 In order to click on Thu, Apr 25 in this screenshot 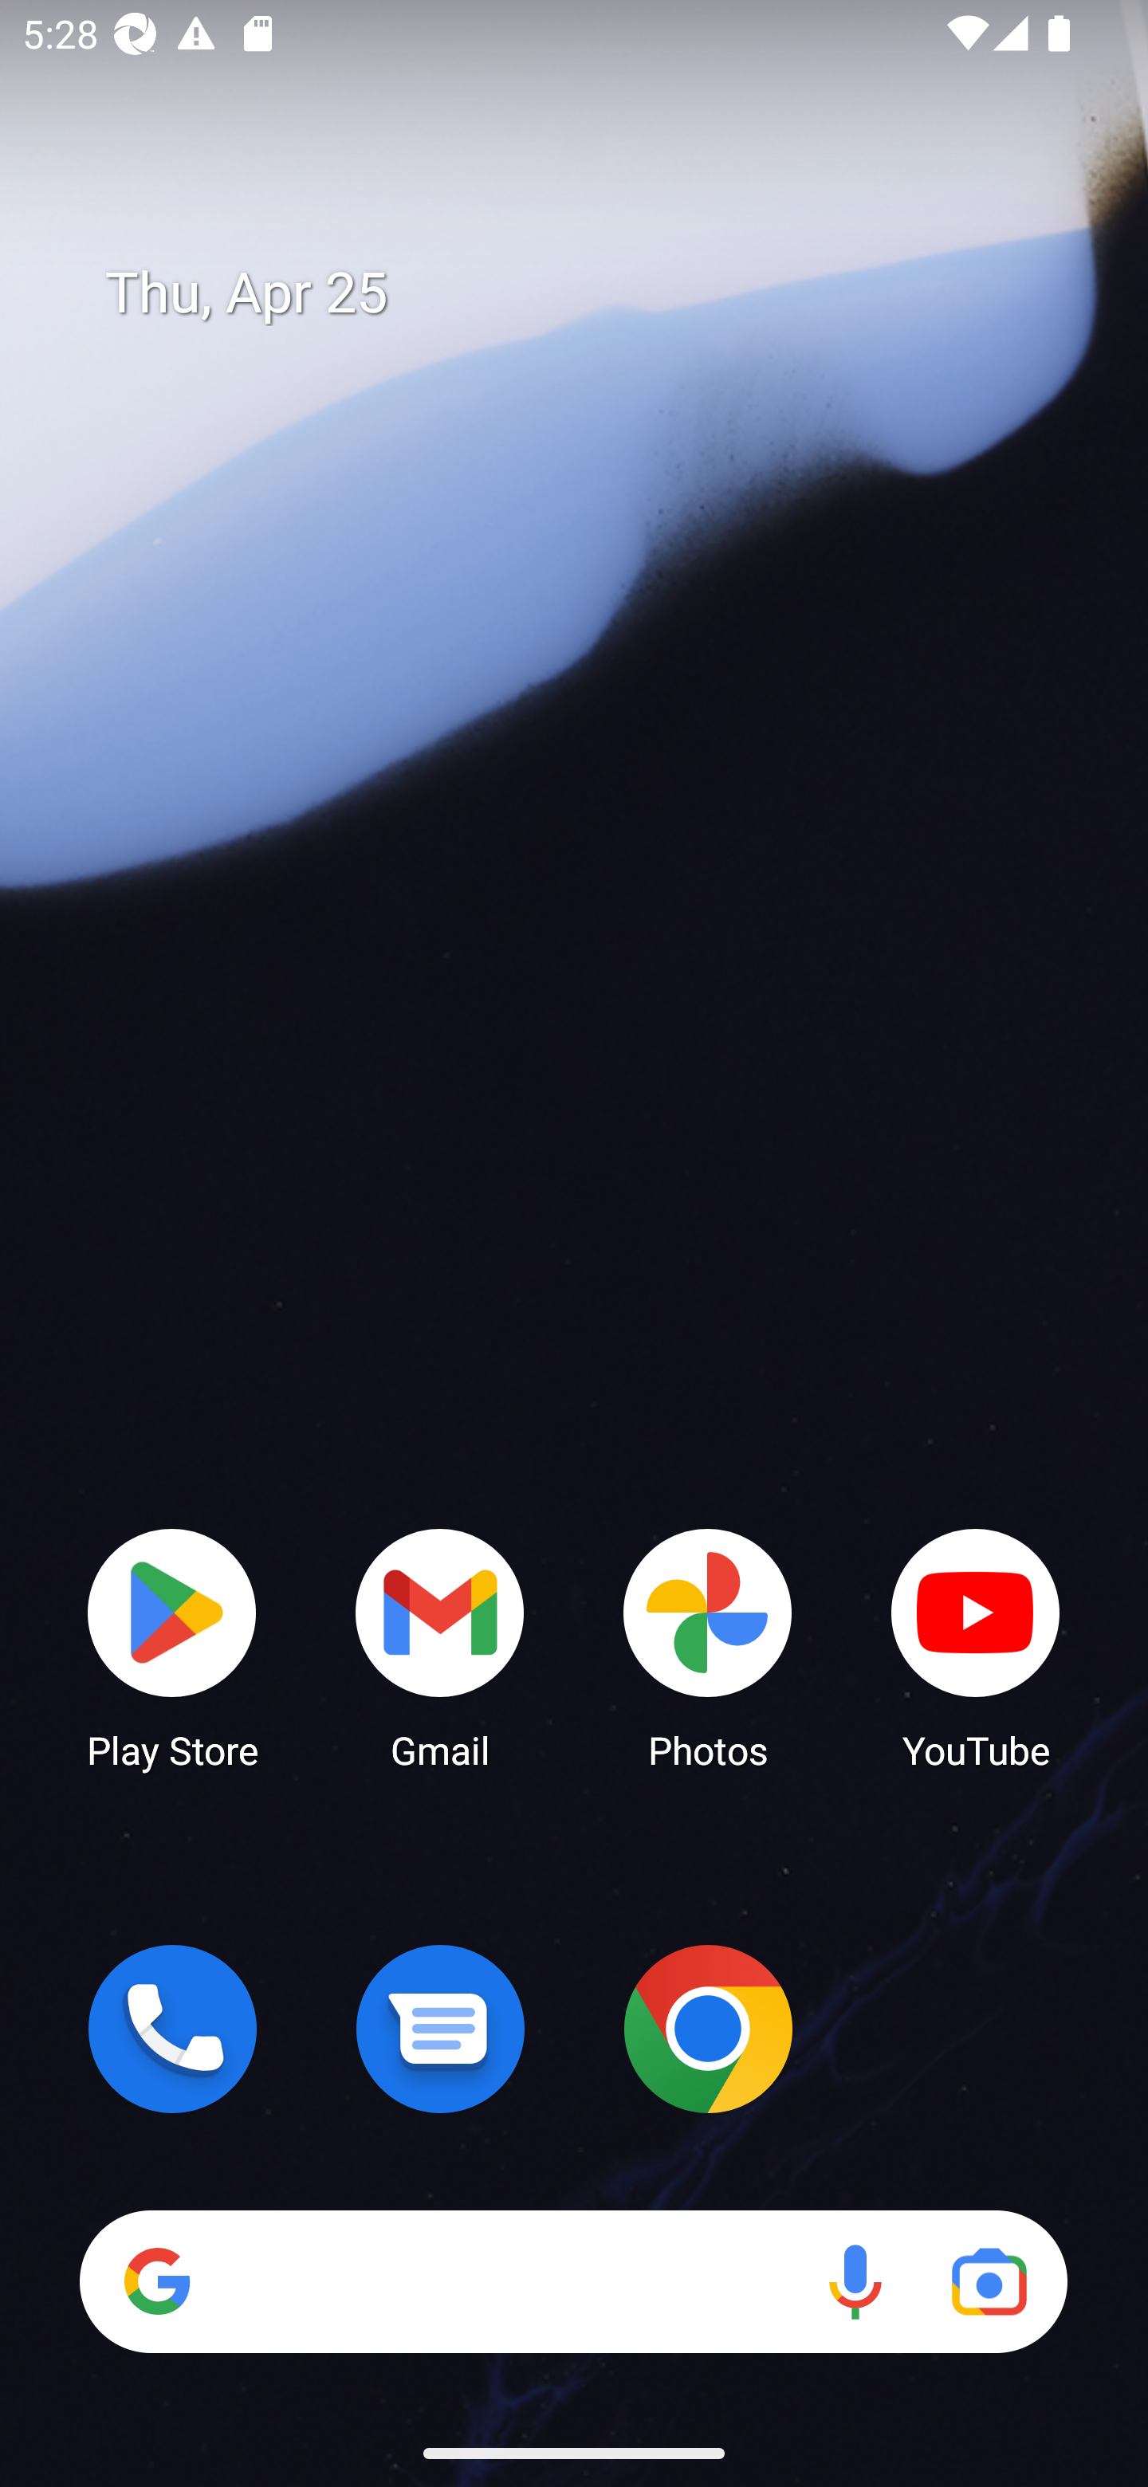, I will do `click(596, 293)`.